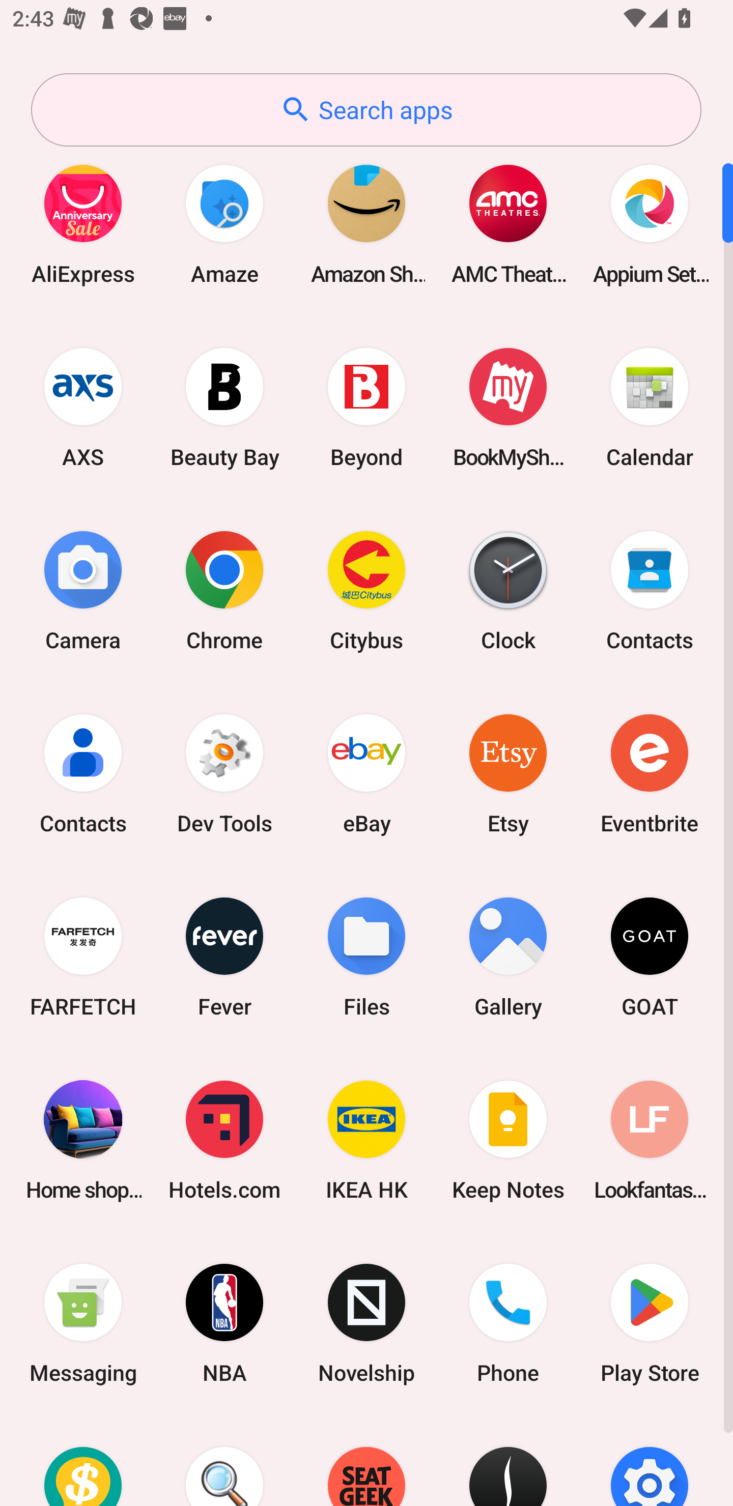  Describe the element at coordinates (224, 590) in the screenshot. I see `Chrome` at that location.